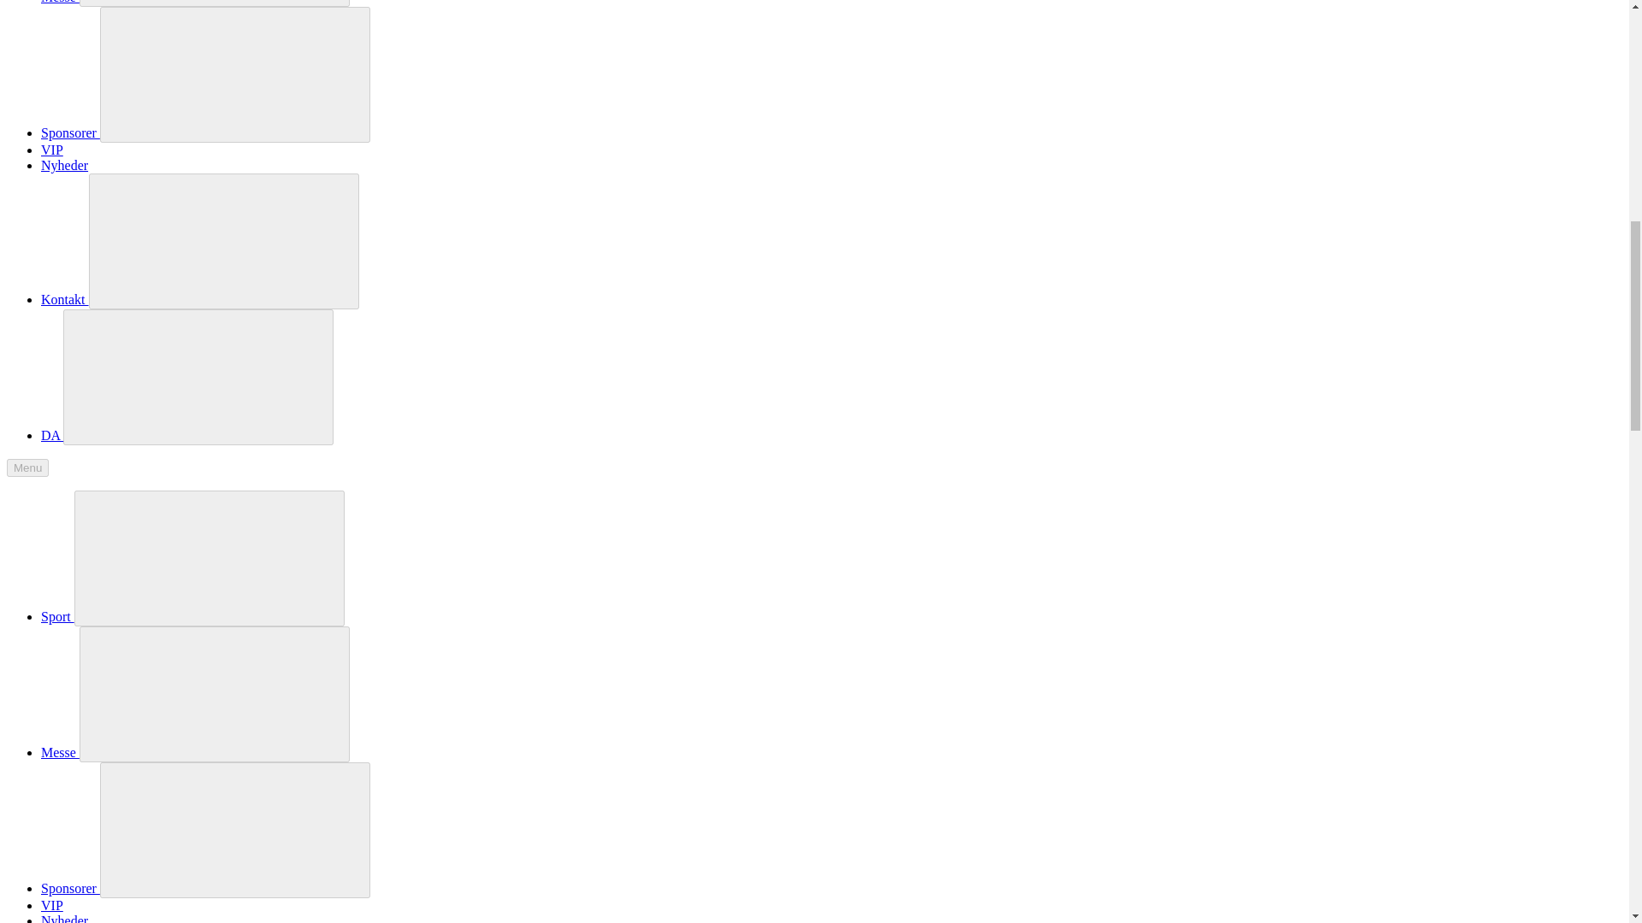 This screenshot has height=923, width=1642. What do you see at coordinates (195, 752) in the screenshot?
I see `Messe` at bounding box center [195, 752].